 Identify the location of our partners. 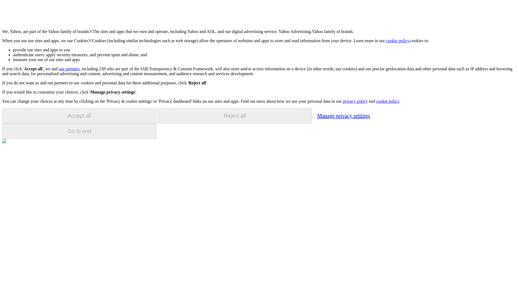
(69, 69).